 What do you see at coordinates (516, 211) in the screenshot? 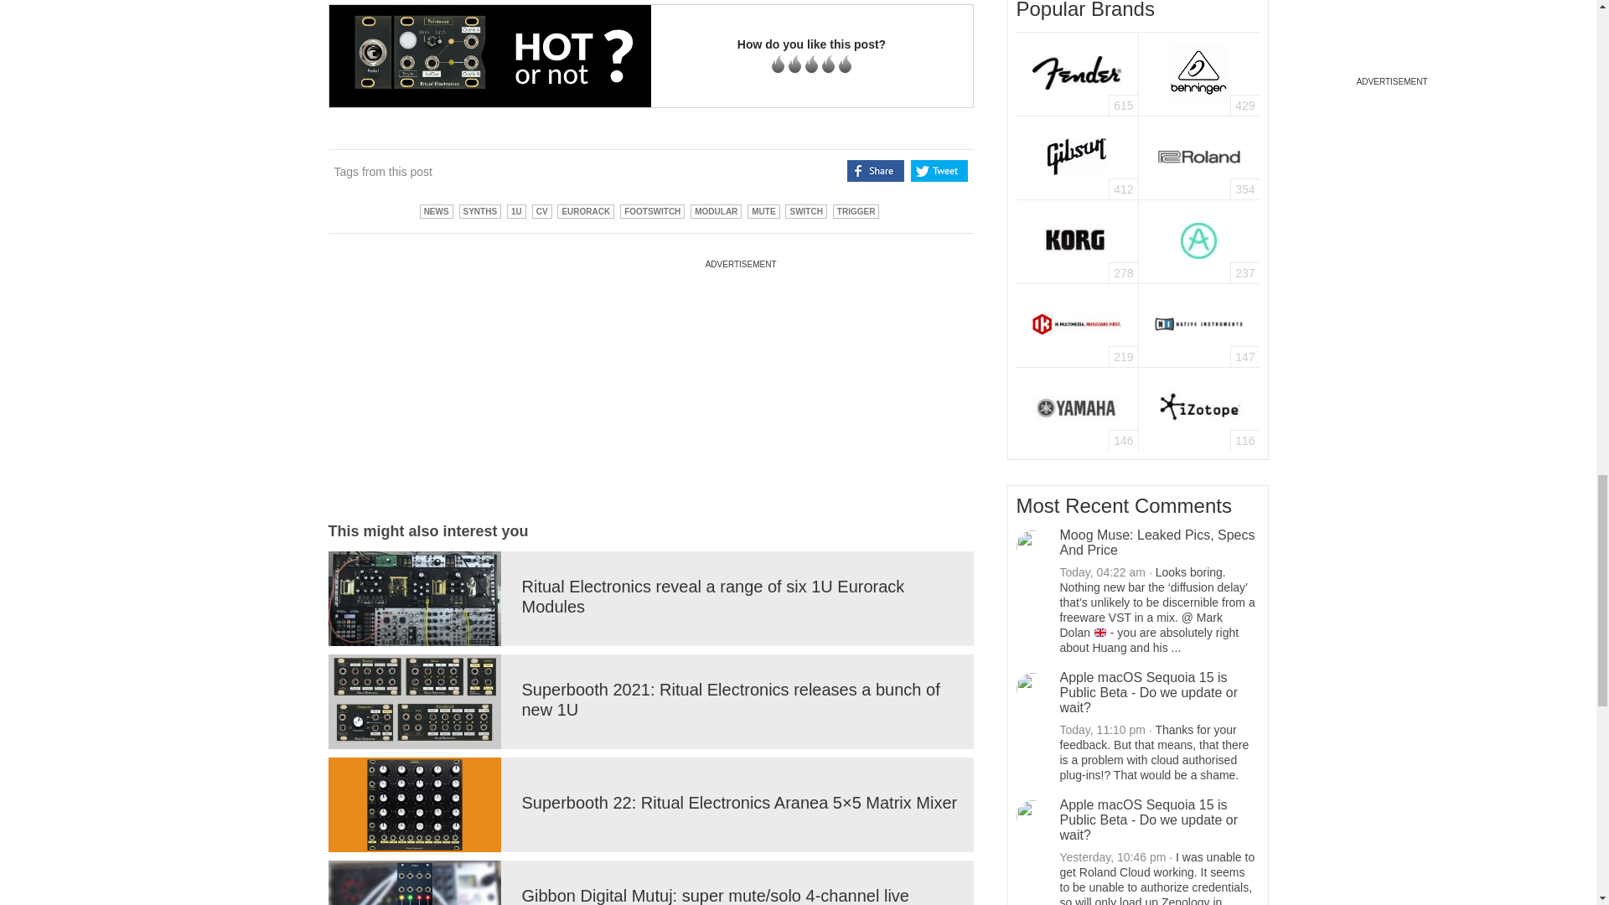
I see `View all Posts in 1U` at bounding box center [516, 211].